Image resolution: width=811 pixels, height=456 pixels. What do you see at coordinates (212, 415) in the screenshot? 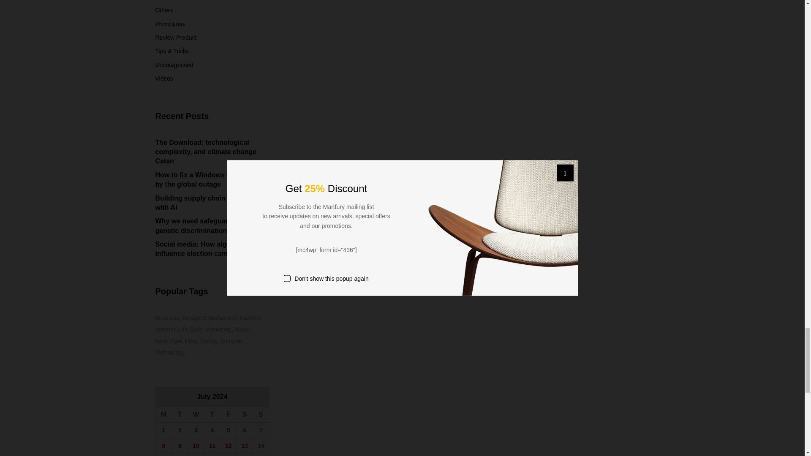
I see `Thursday` at bounding box center [212, 415].